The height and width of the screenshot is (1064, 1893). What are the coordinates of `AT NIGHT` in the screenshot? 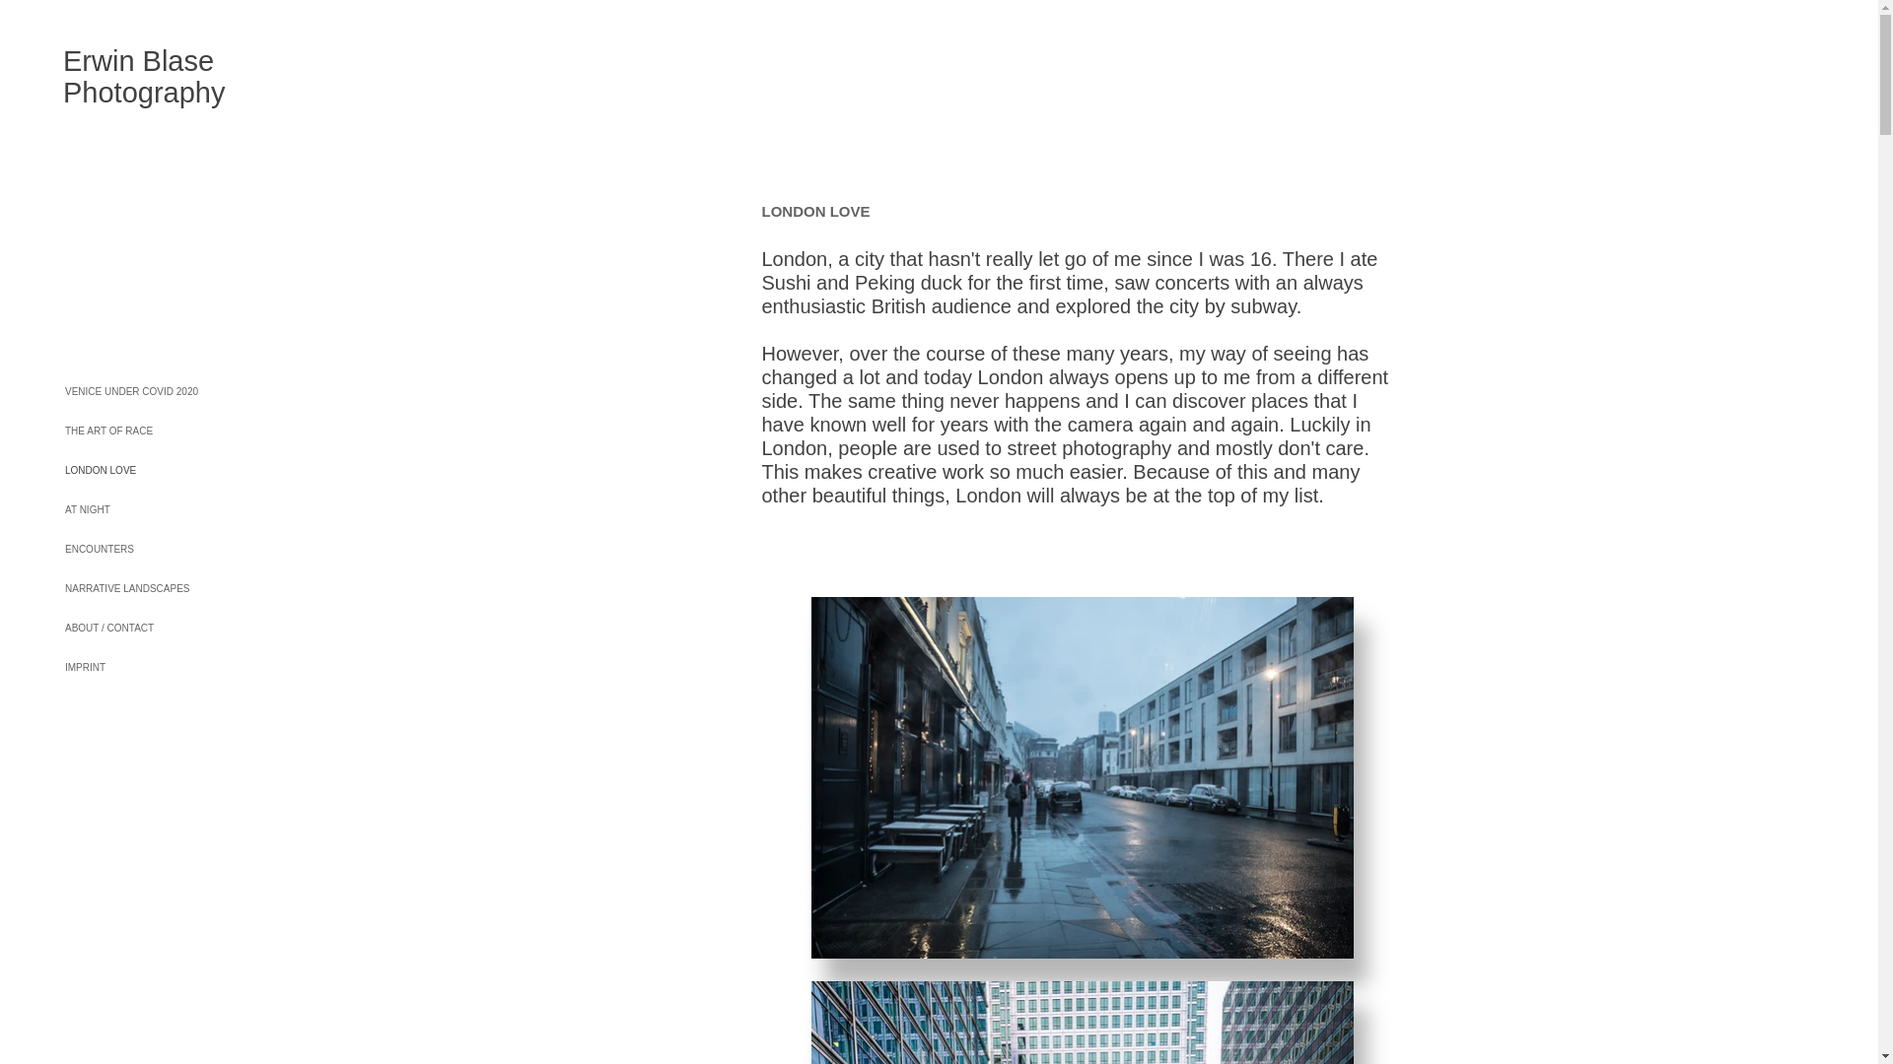 It's located at (168, 509).